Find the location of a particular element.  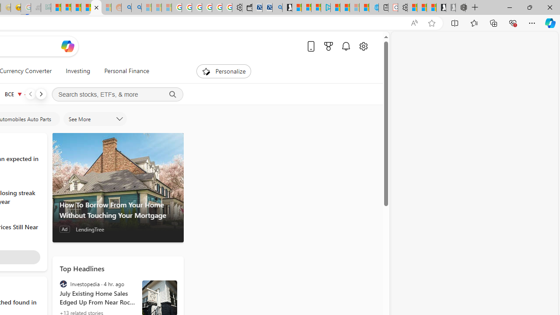

Microsoft Start is located at coordinates (335, 8).